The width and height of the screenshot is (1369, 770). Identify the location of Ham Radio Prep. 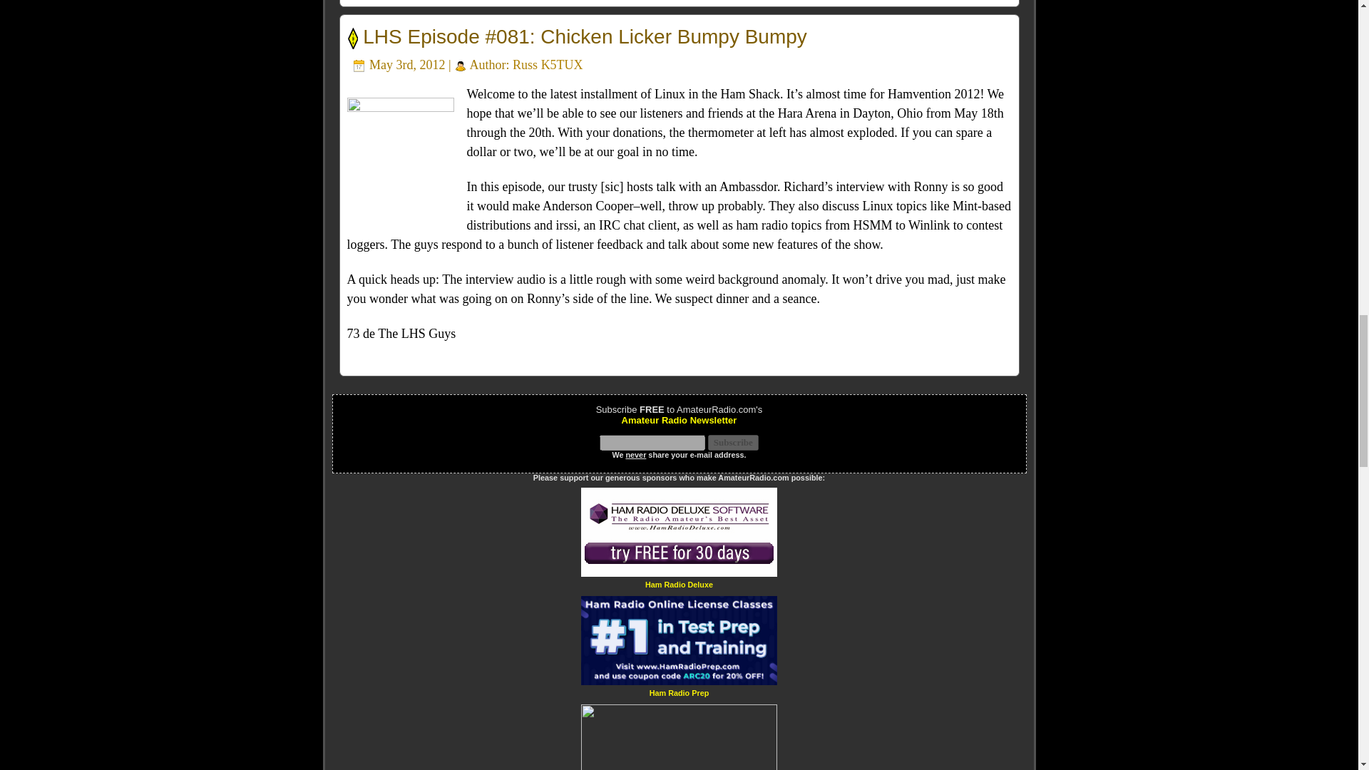
(679, 692).